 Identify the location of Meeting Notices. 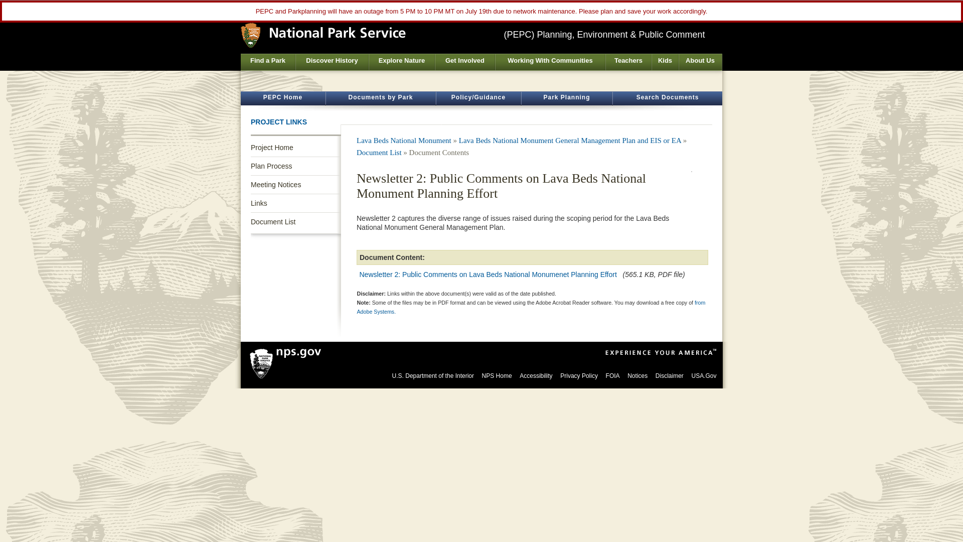
(295, 184).